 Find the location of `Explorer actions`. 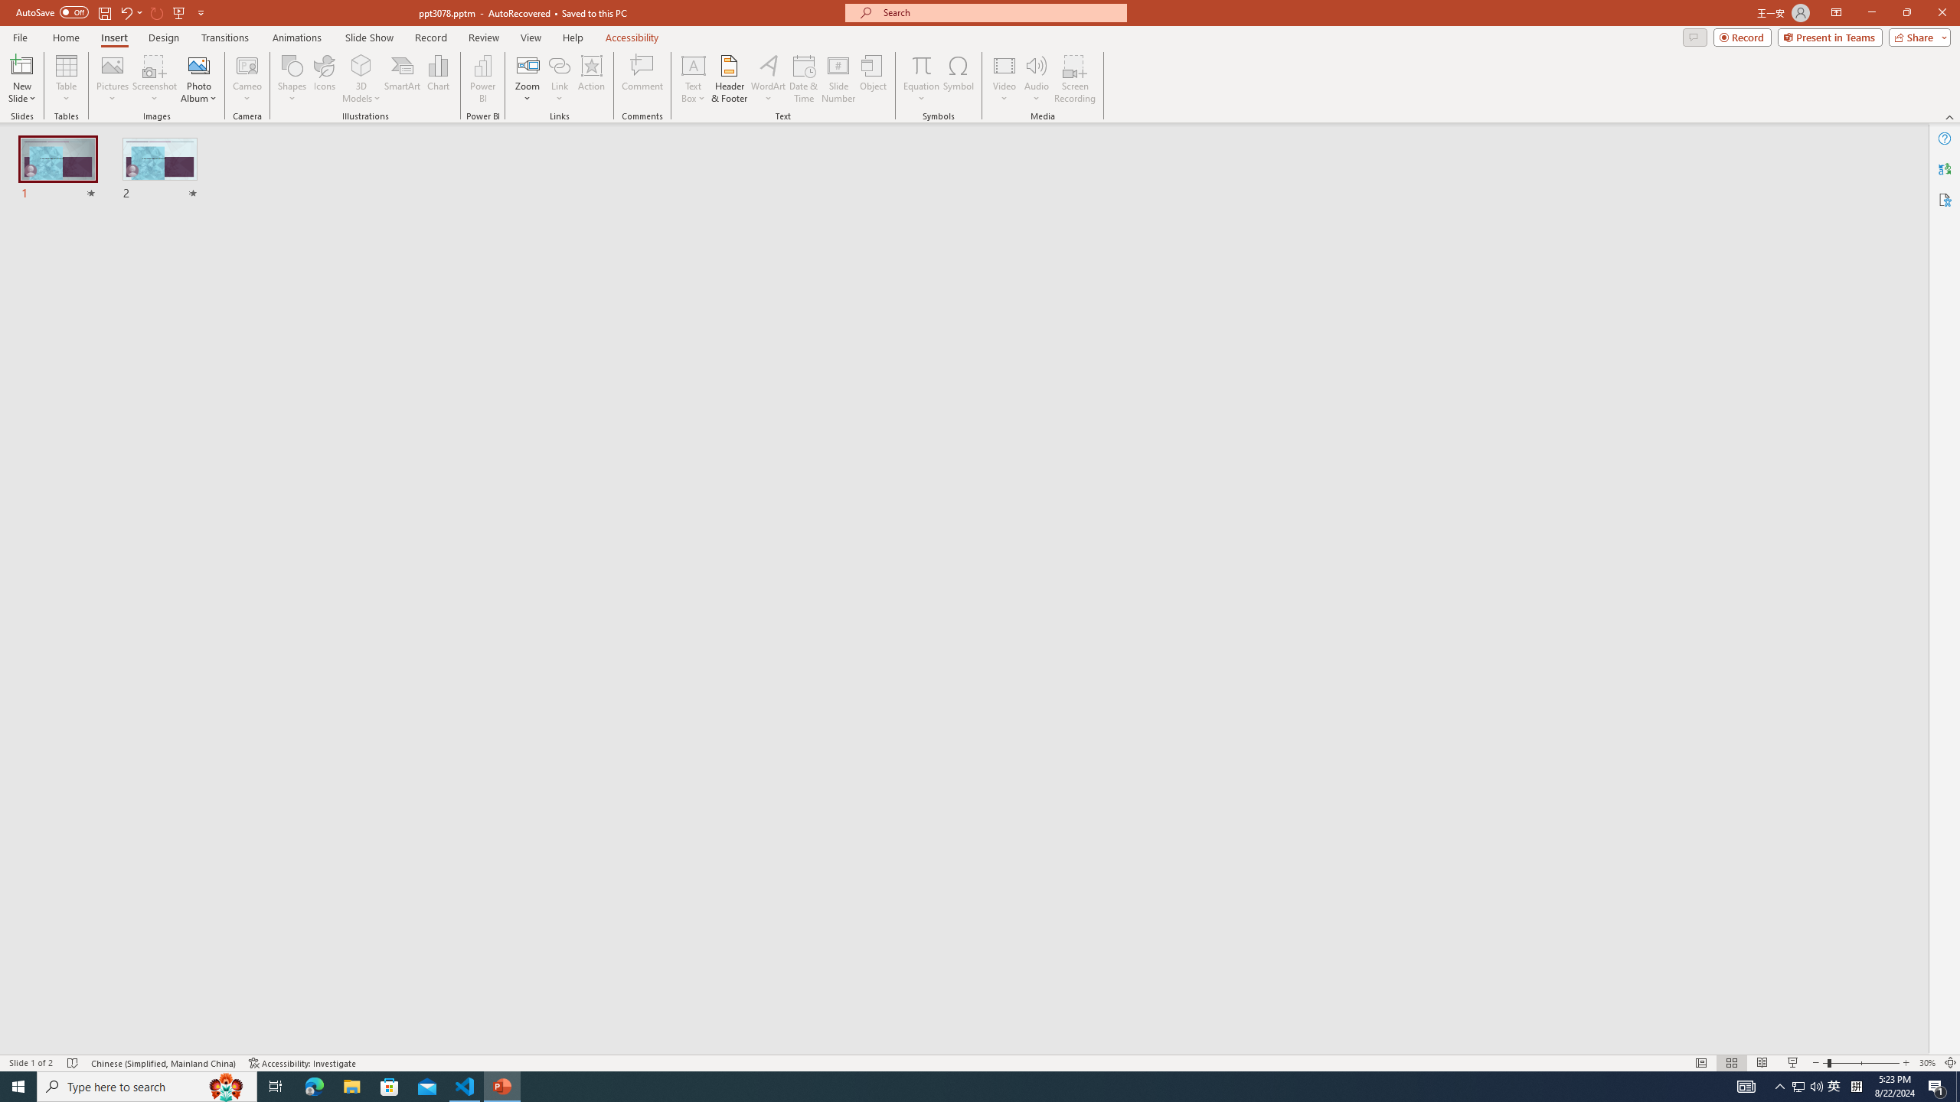

Explorer actions is located at coordinates (300, 246).